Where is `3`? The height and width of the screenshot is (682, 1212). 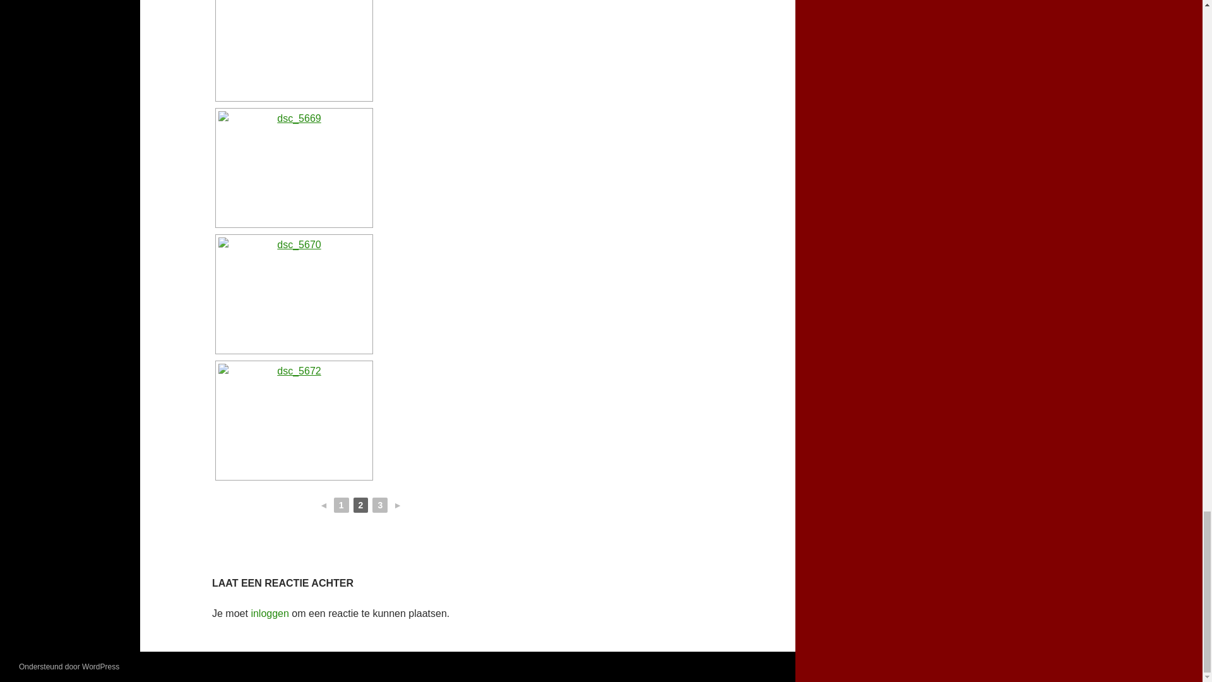 3 is located at coordinates (380, 505).